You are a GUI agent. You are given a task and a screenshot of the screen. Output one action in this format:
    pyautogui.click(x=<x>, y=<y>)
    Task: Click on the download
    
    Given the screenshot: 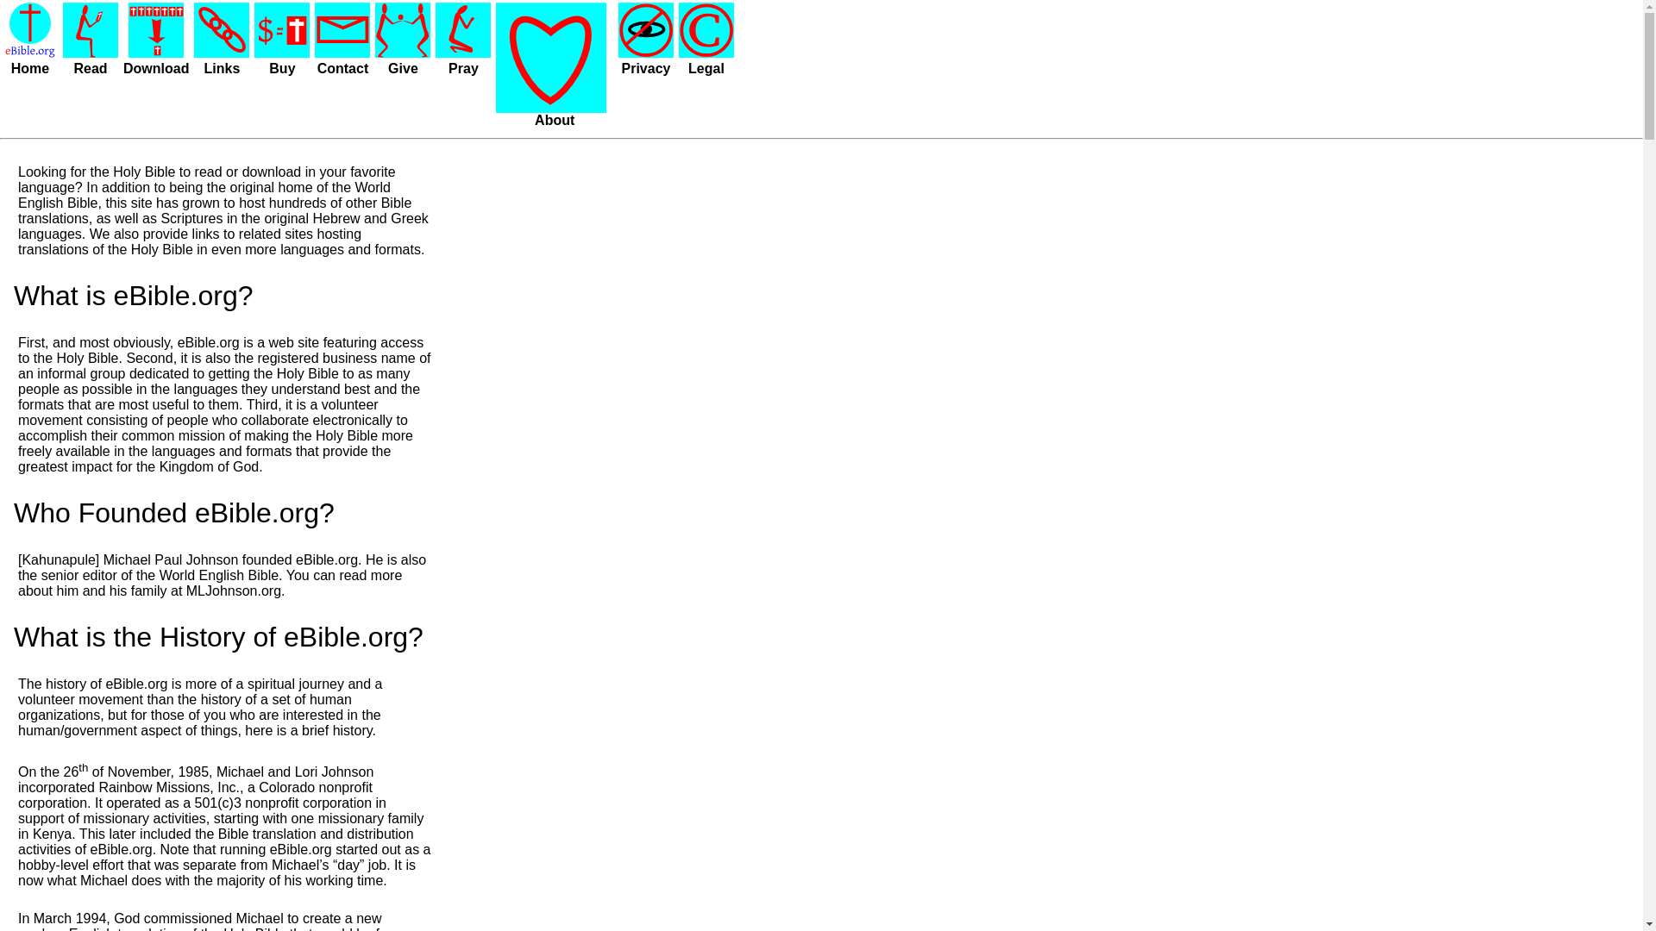 What is the action you would take?
    pyautogui.click(x=271, y=172)
    